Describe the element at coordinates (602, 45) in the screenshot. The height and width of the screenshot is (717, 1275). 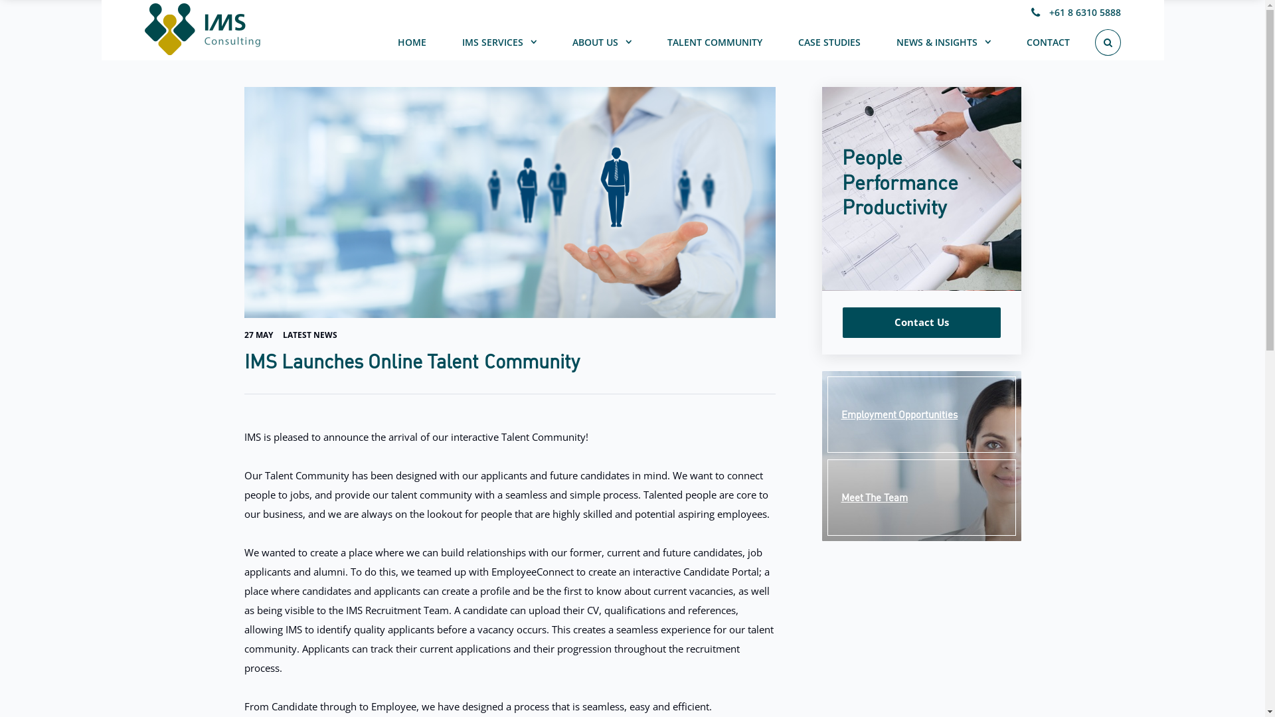
I see `ABOUT US` at that location.